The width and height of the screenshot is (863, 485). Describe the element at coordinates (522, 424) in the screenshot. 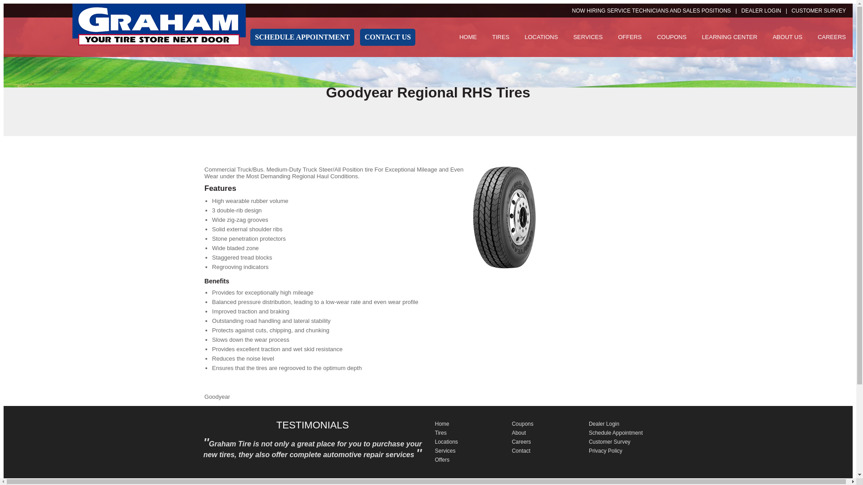

I see `Coupons` at that location.